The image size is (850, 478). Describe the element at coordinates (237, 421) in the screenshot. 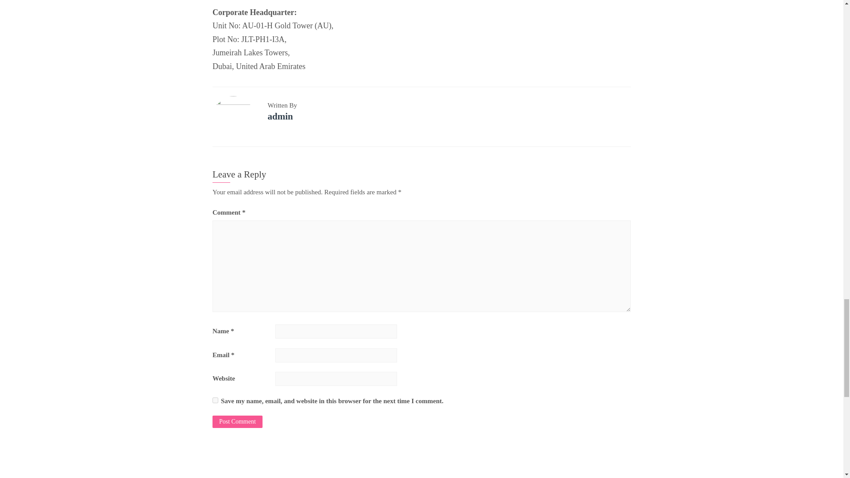

I see `Post Comment` at that location.